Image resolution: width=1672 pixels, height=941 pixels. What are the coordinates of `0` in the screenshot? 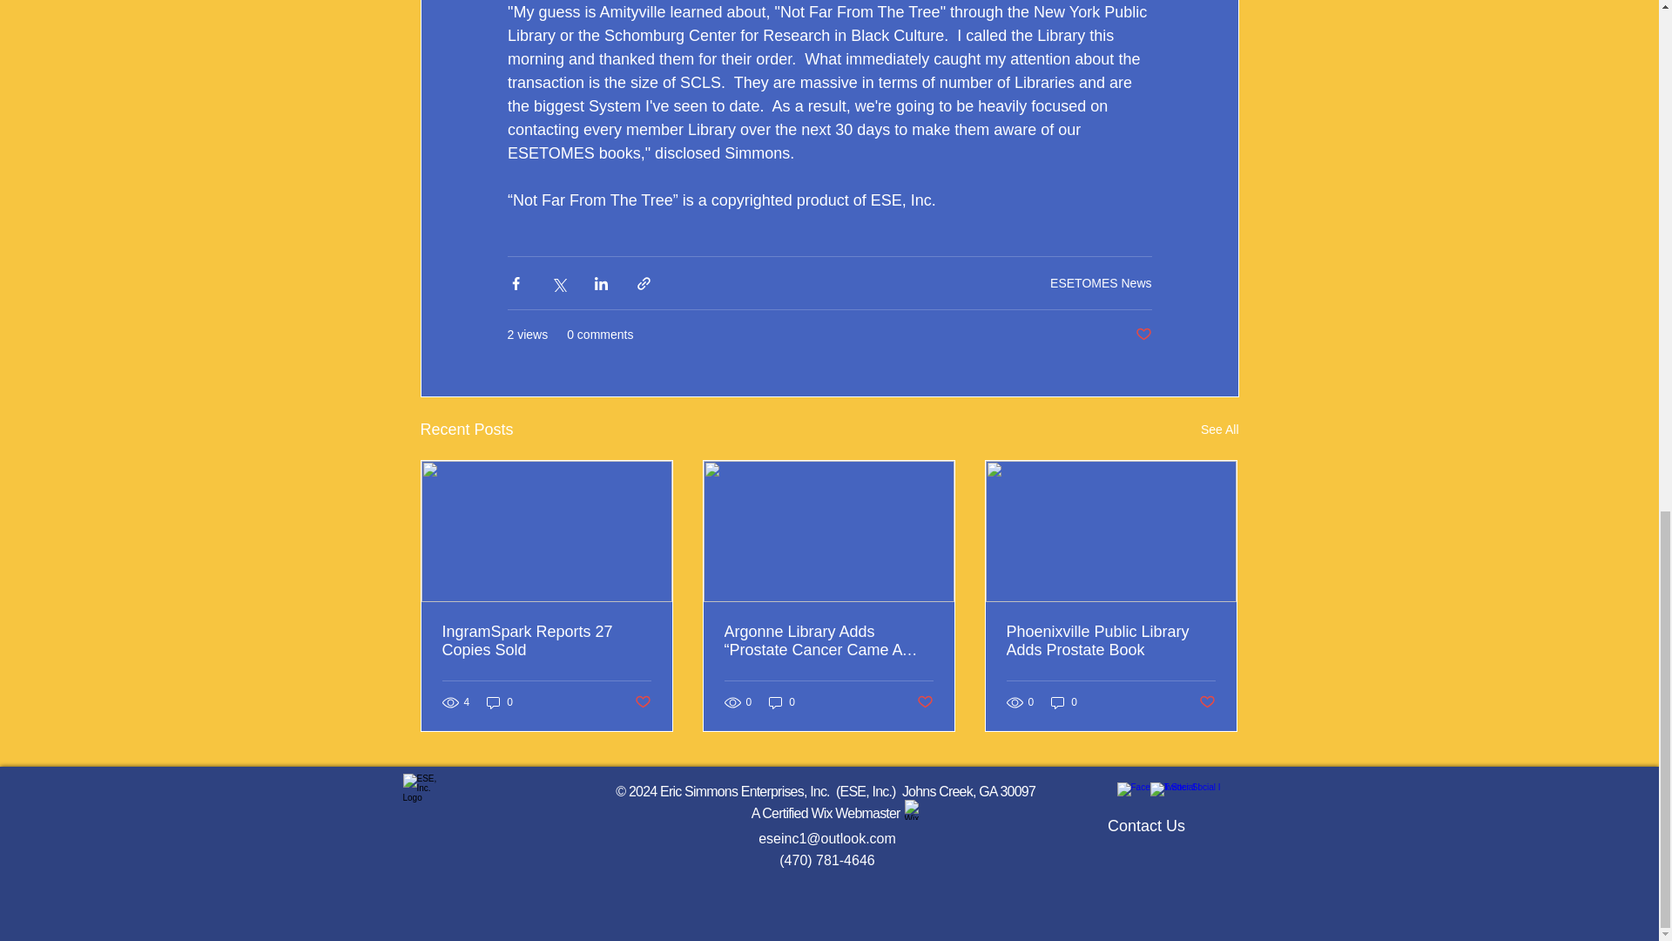 It's located at (500, 702).